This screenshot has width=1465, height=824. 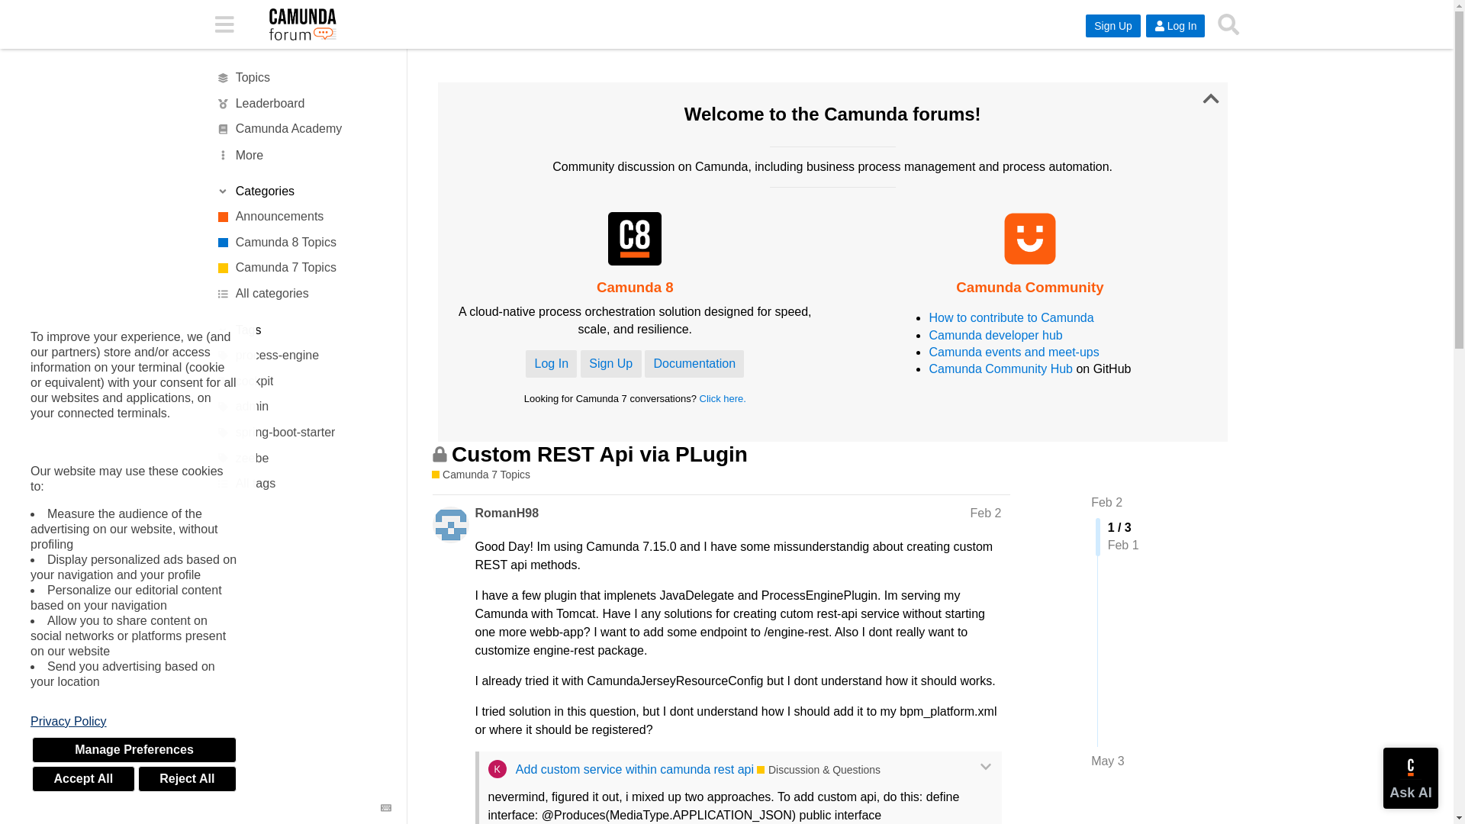 I want to click on Camunda Academy, so click(x=303, y=130).